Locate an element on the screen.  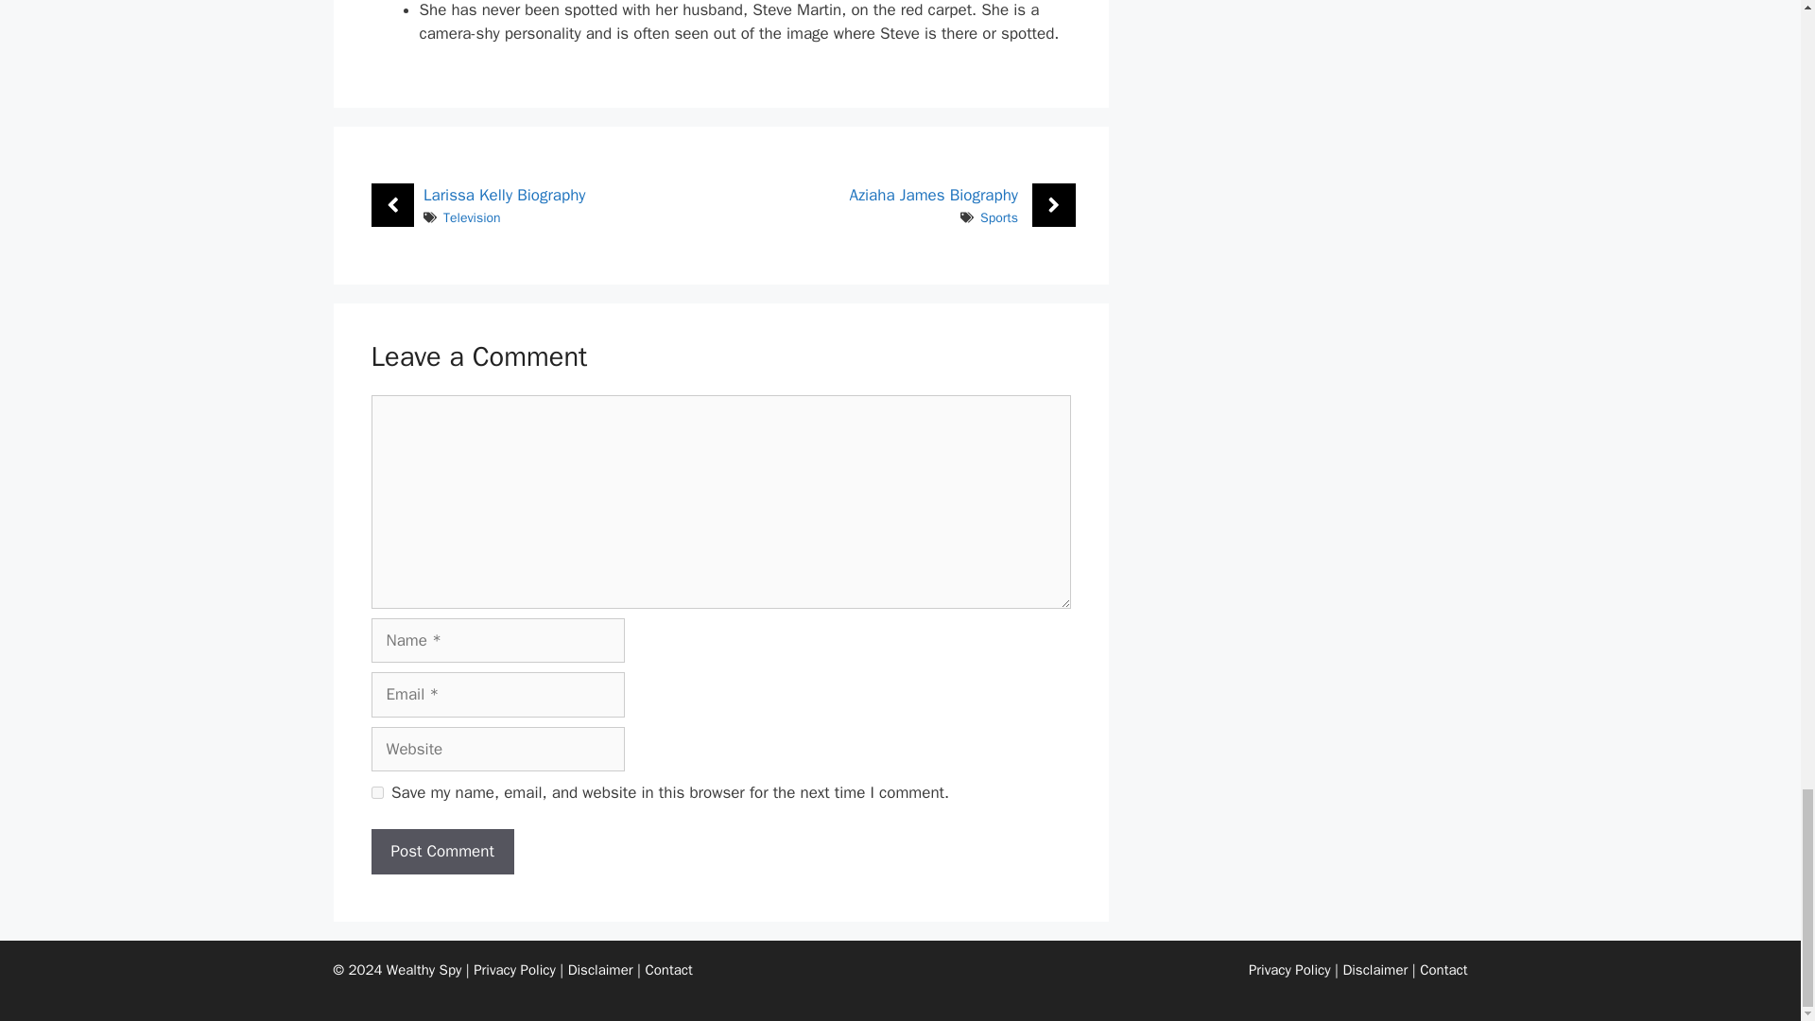
Aziaha James Biography is located at coordinates (934, 195).